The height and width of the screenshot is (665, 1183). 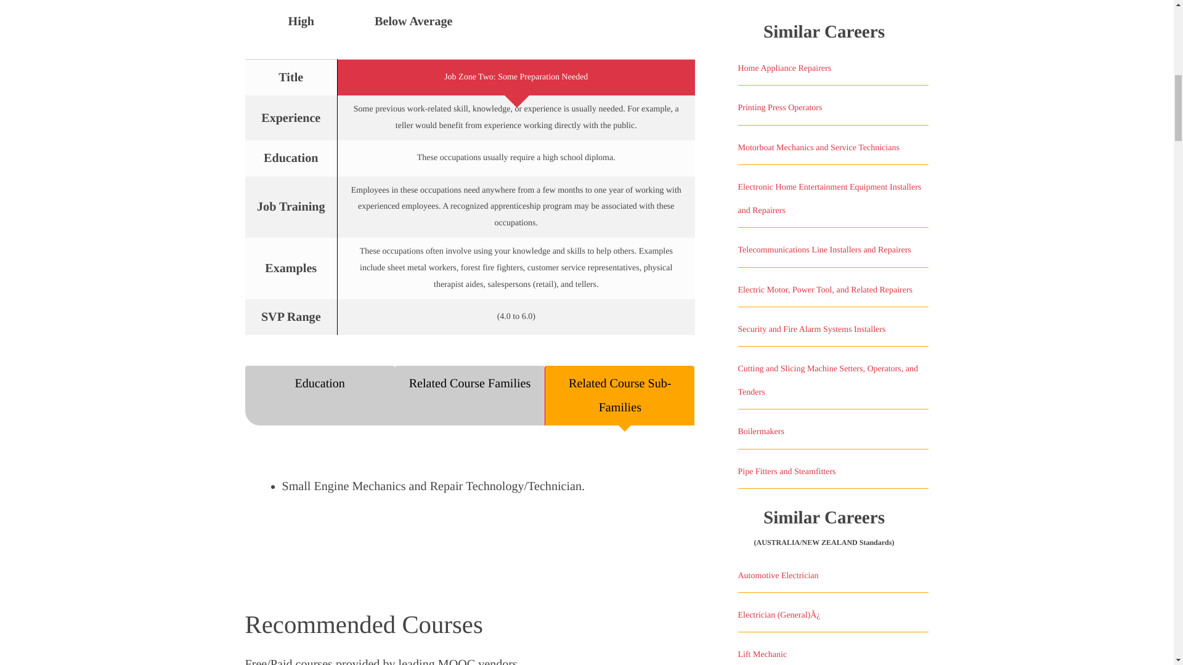 I want to click on Related Course Families, so click(x=470, y=395).